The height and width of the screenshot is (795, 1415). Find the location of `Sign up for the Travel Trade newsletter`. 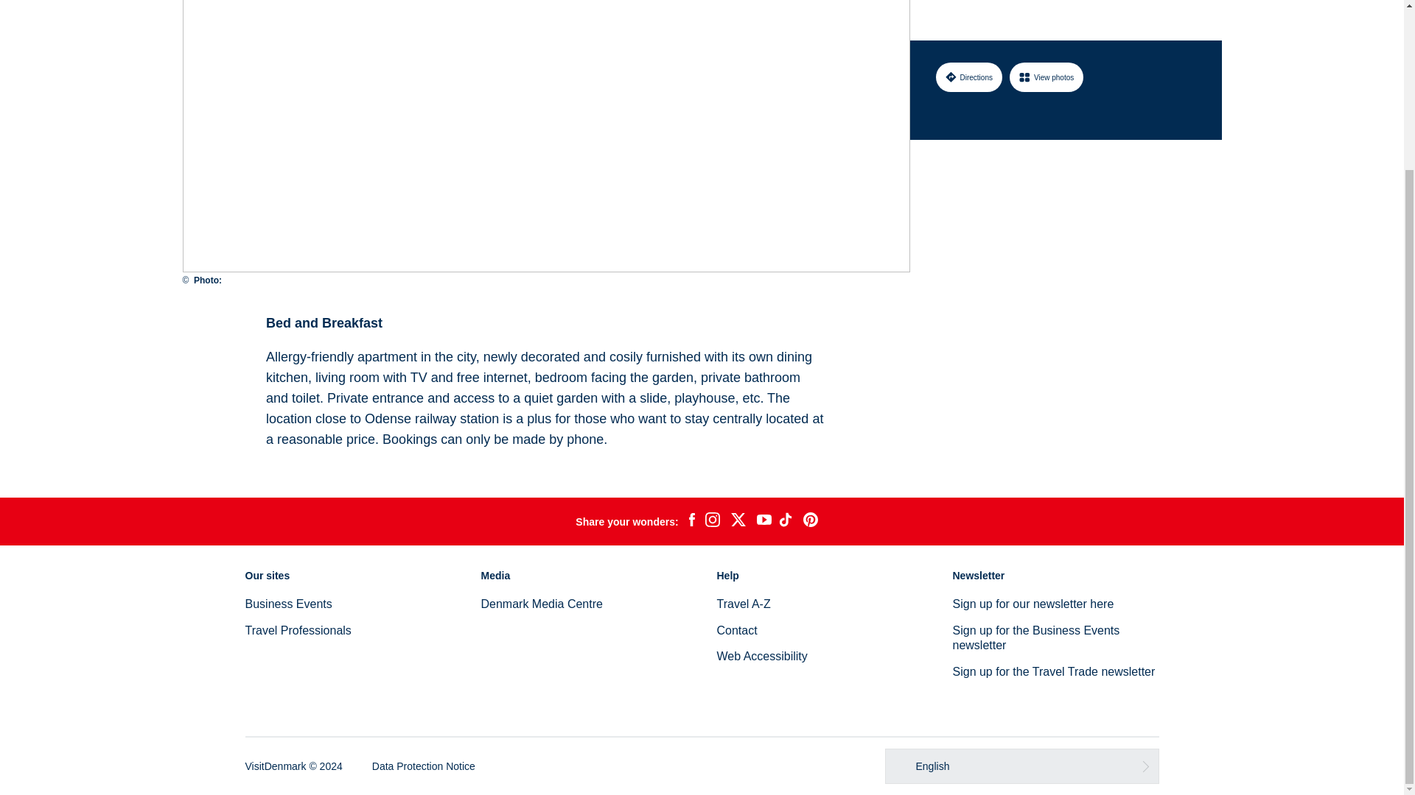

Sign up for the Travel Trade newsletter is located at coordinates (1053, 671).